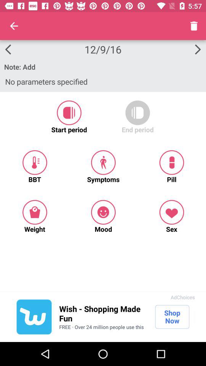 The width and height of the screenshot is (206, 366). I want to click on go to wish advertisement, so click(34, 317).